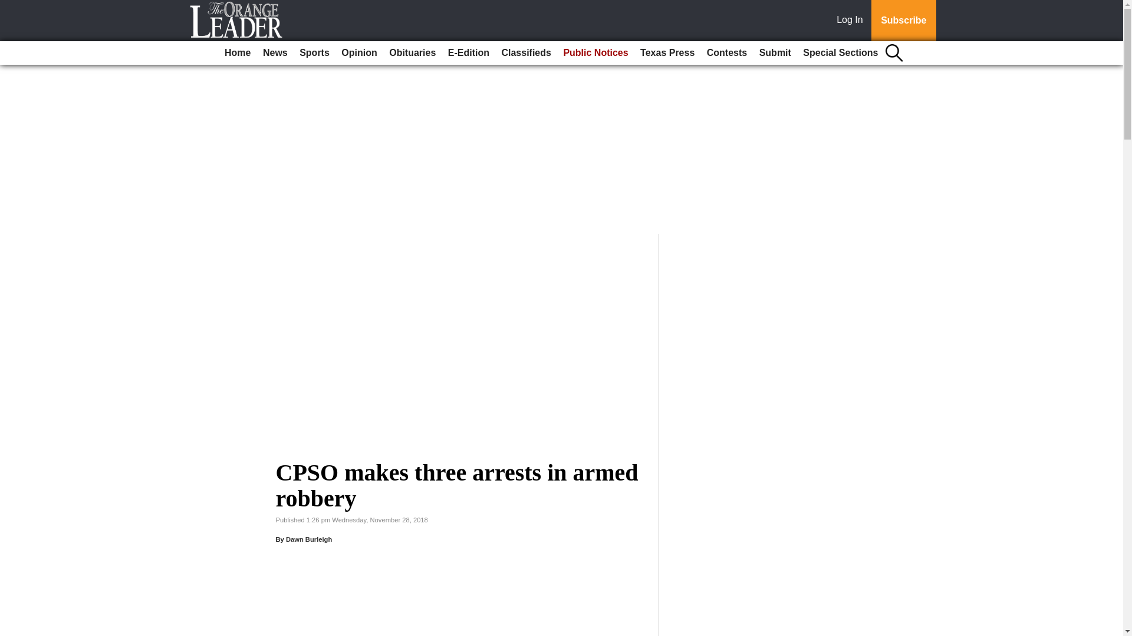  What do you see at coordinates (667, 53) in the screenshot?
I see `Texas Press` at bounding box center [667, 53].